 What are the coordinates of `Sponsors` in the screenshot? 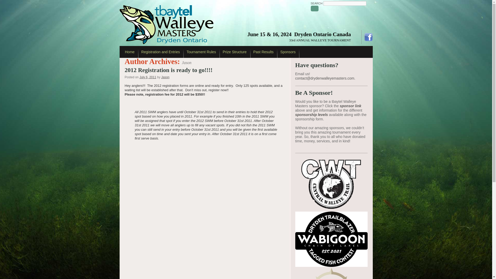 It's located at (288, 52).